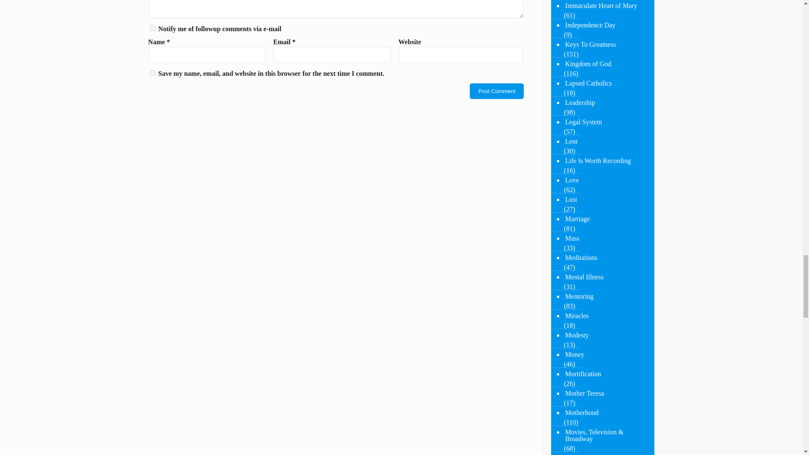 The height and width of the screenshot is (455, 809). What do you see at coordinates (153, 73) in the screenshot?
I see `yes` at bounding box center [153, 73].